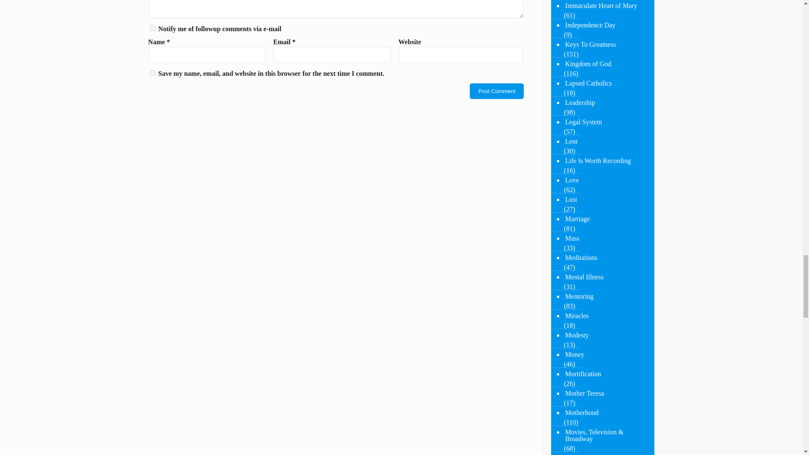 The height and width of the screenshot is (455, 809). What do you see at coordinates (153, 73) in the screenshot?
I see `yes` at bounding box center [153, 73].